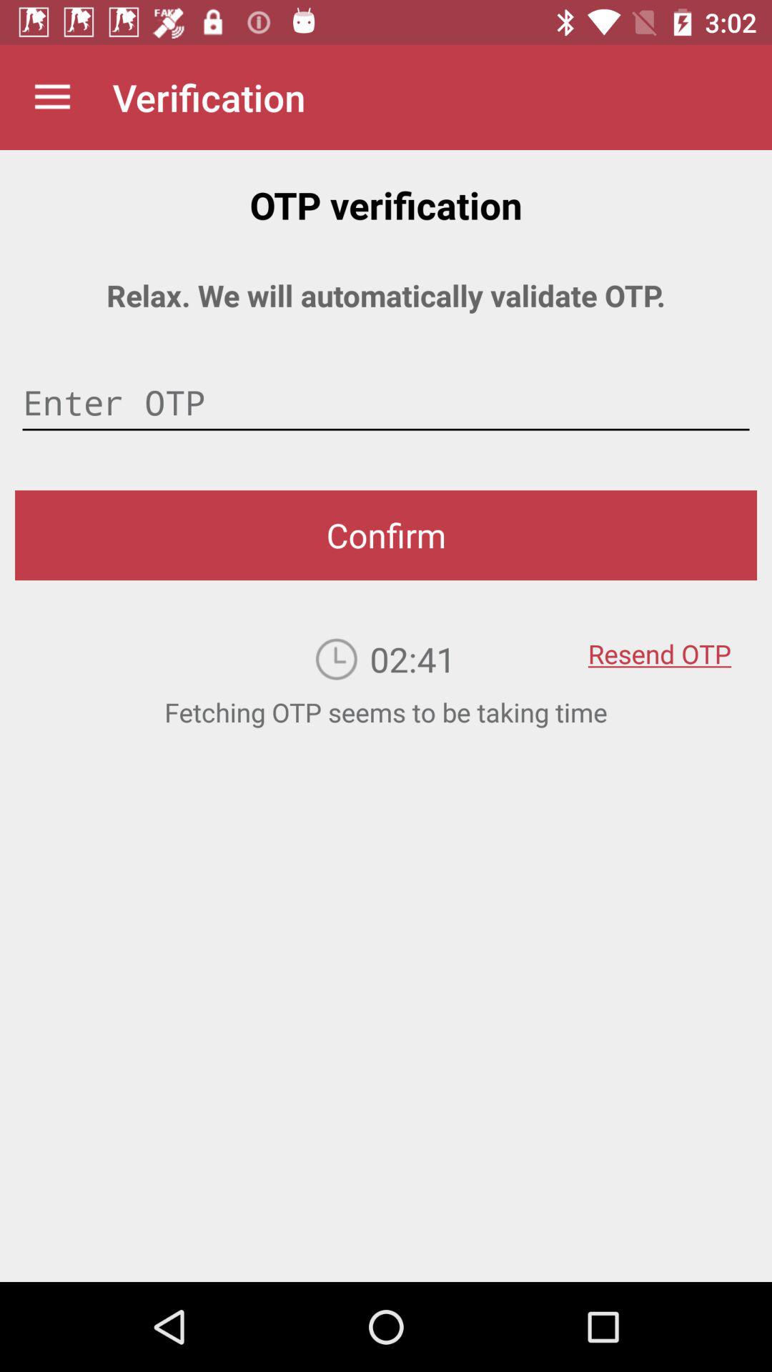 The height and width of the screenshot is (1372, 772). What do you see at coordinates (659, 644) in the screenshot?
I see `turn on the  resend otp` at bounding box center [659, 644].